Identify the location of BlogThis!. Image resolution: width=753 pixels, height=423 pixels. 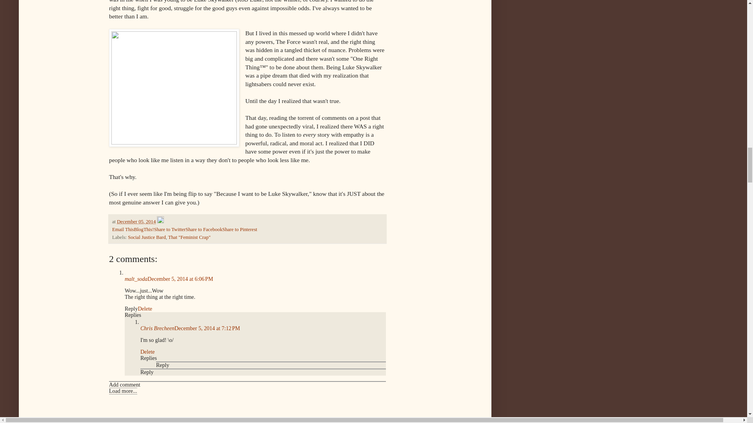
(144, 229).